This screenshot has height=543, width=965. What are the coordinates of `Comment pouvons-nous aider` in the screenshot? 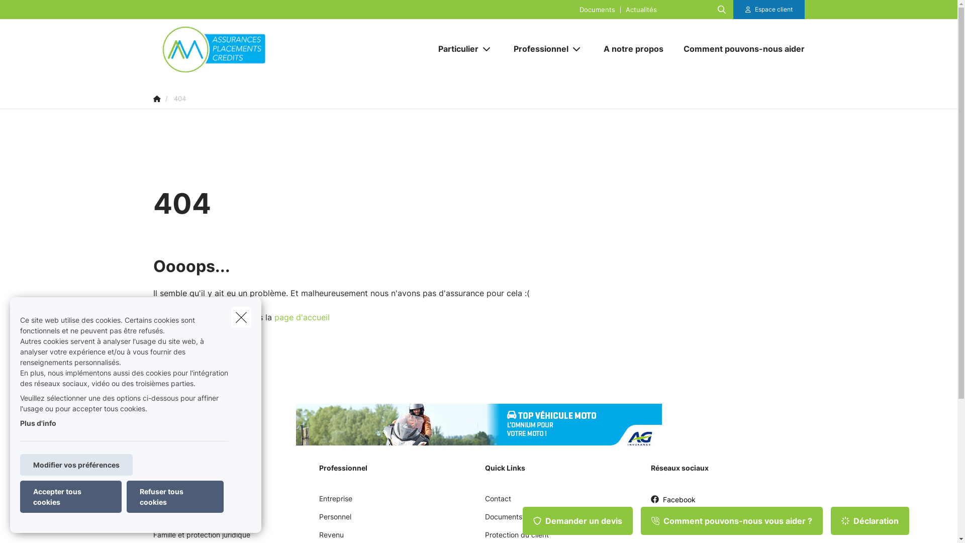 It's located at (739, 49).